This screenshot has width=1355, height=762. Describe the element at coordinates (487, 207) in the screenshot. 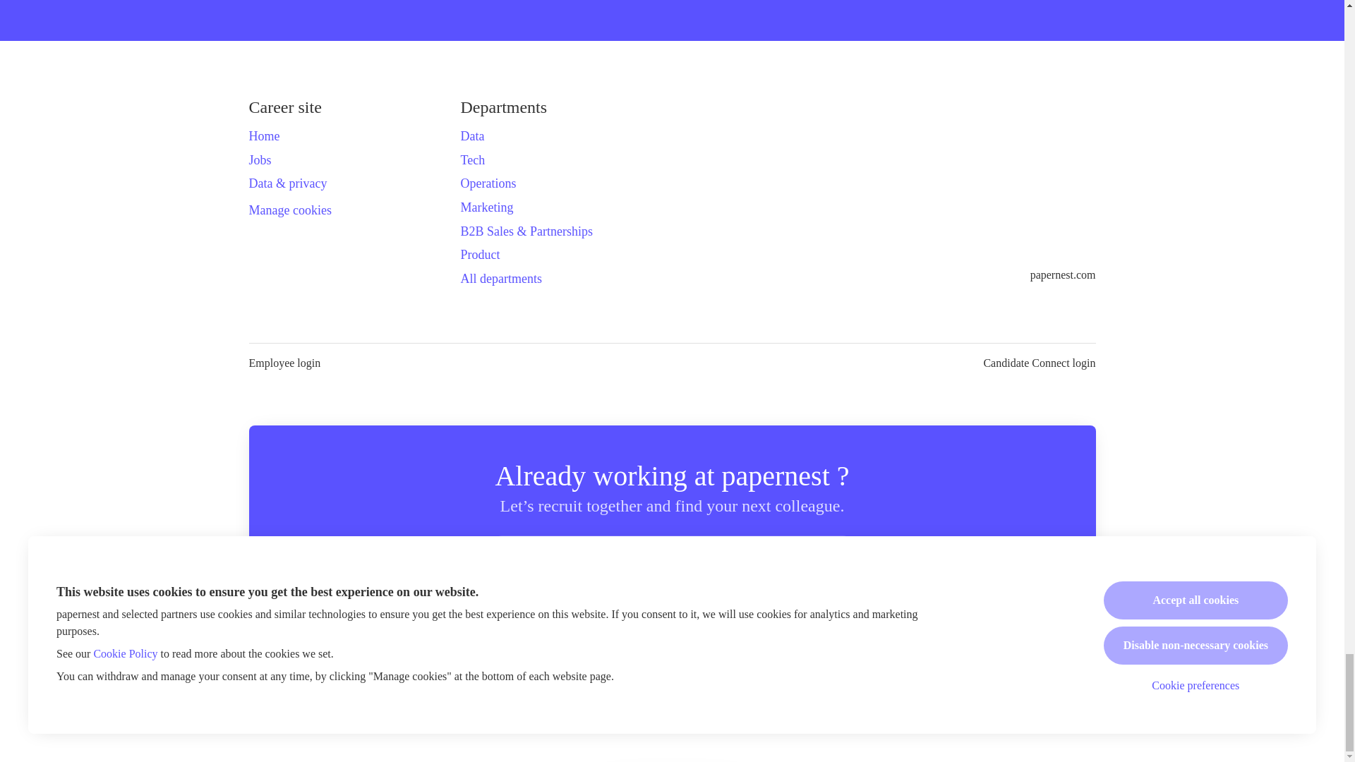

I see `Marketing` at that location.